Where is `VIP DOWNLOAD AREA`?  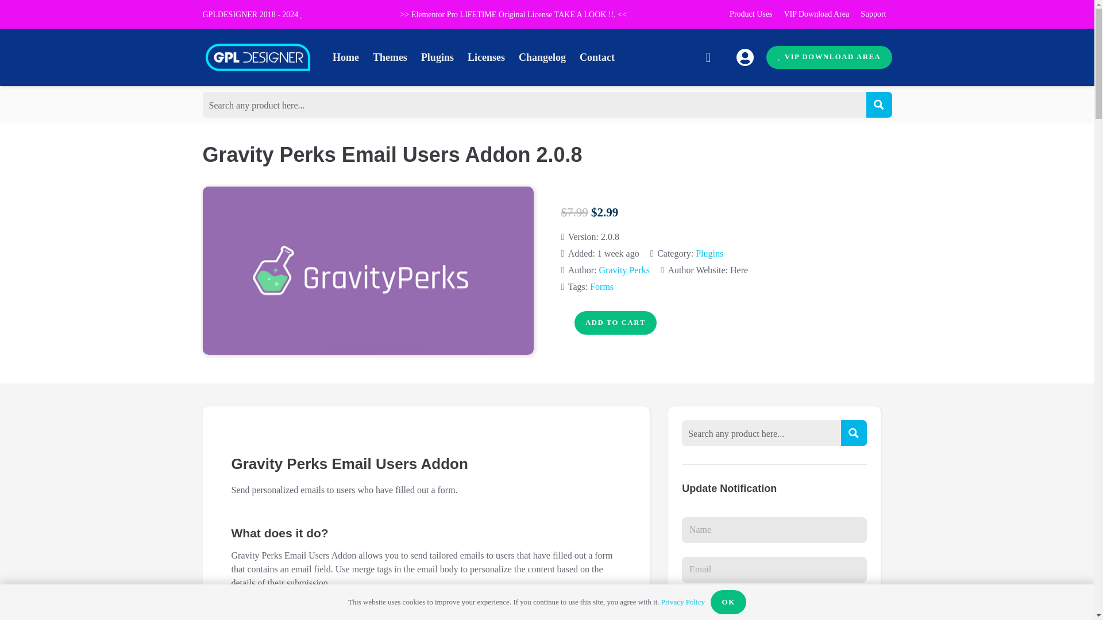
VIP DOWNLOAD AREA is located at coordinates (828, 57).